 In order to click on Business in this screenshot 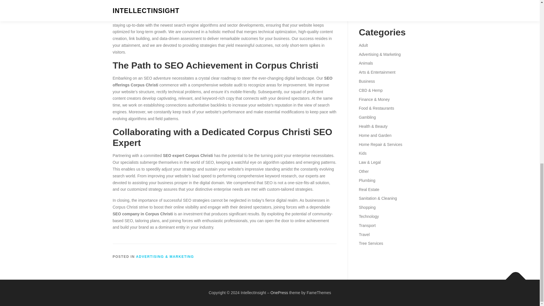, I will do `click(367, 81)`.